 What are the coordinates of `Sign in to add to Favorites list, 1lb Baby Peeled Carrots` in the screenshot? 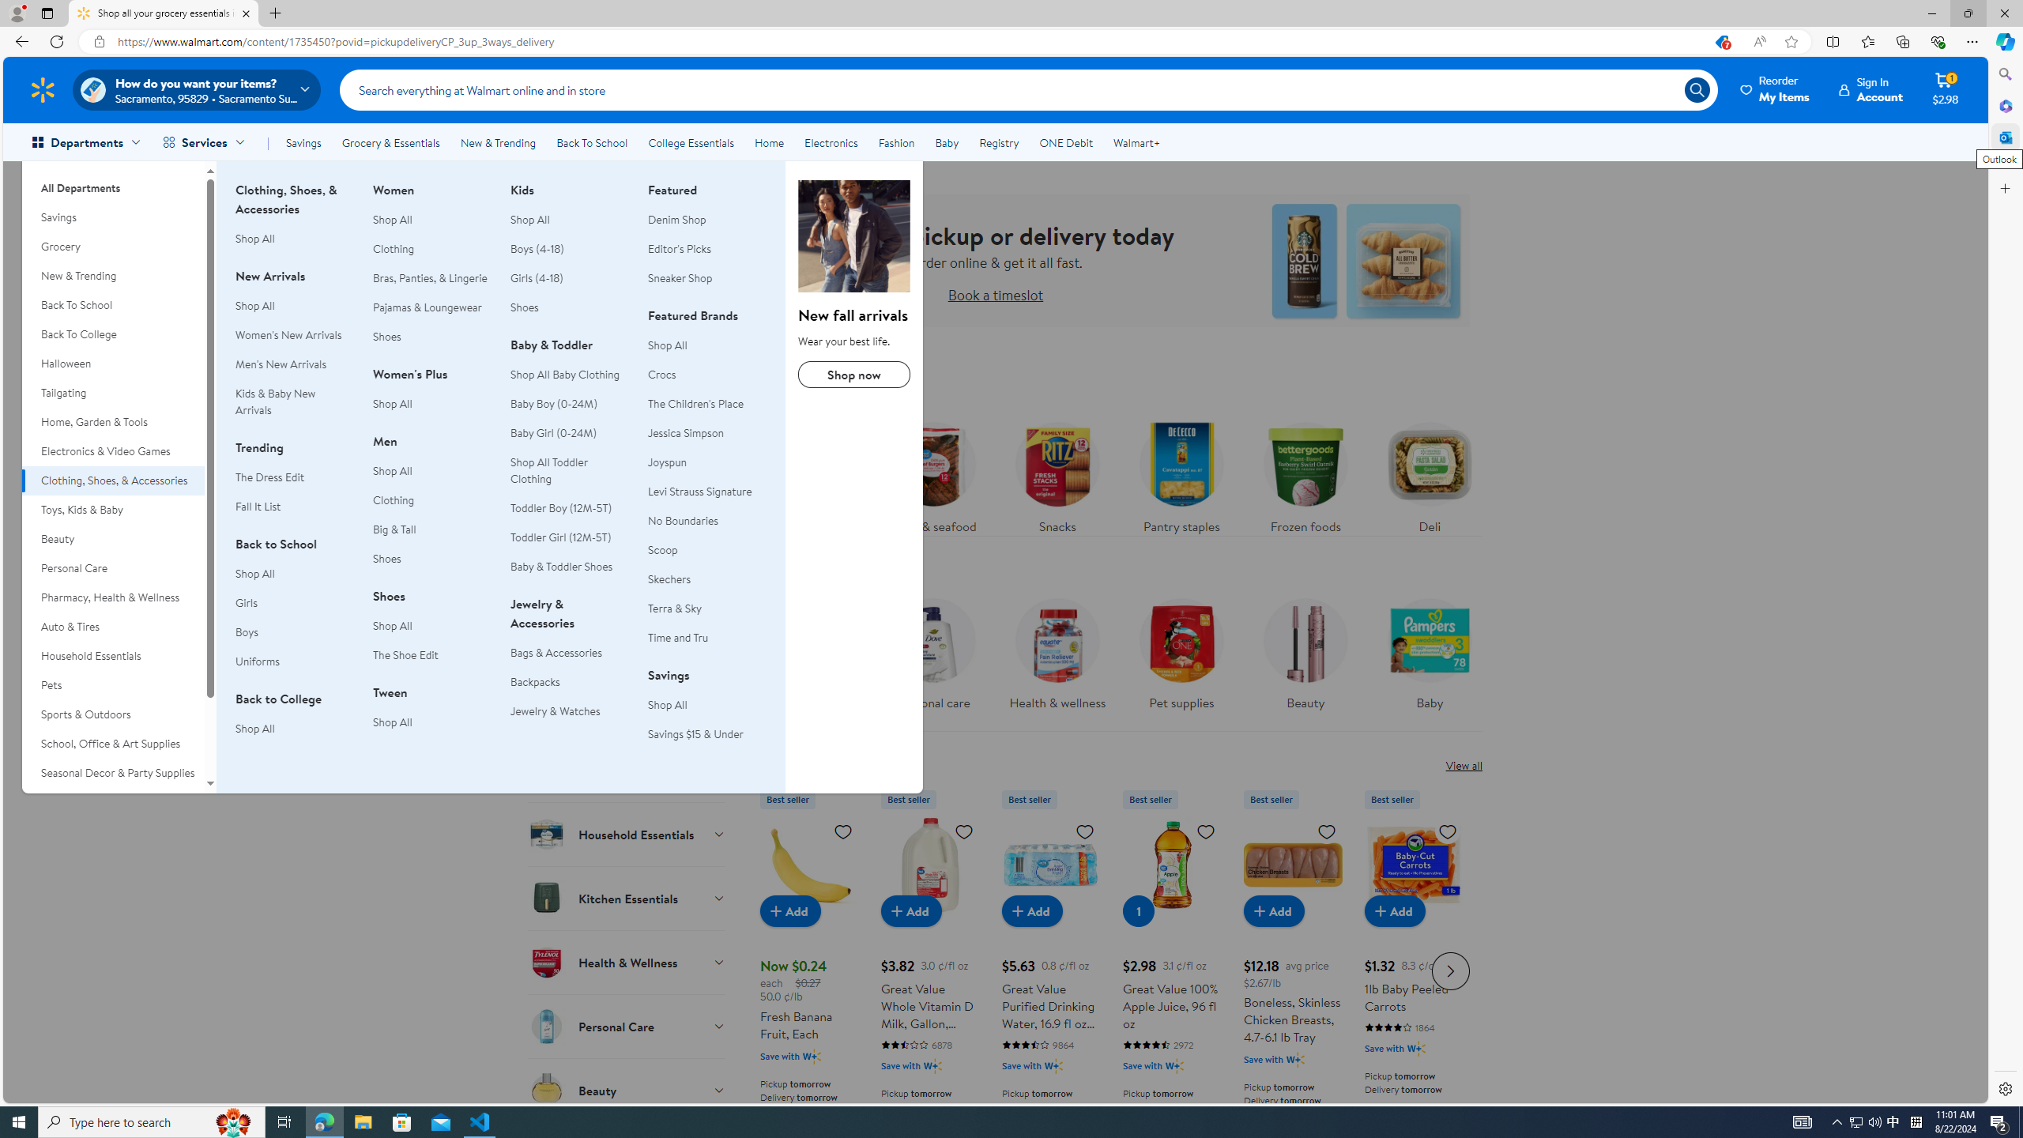 It's located at (1448, 831).